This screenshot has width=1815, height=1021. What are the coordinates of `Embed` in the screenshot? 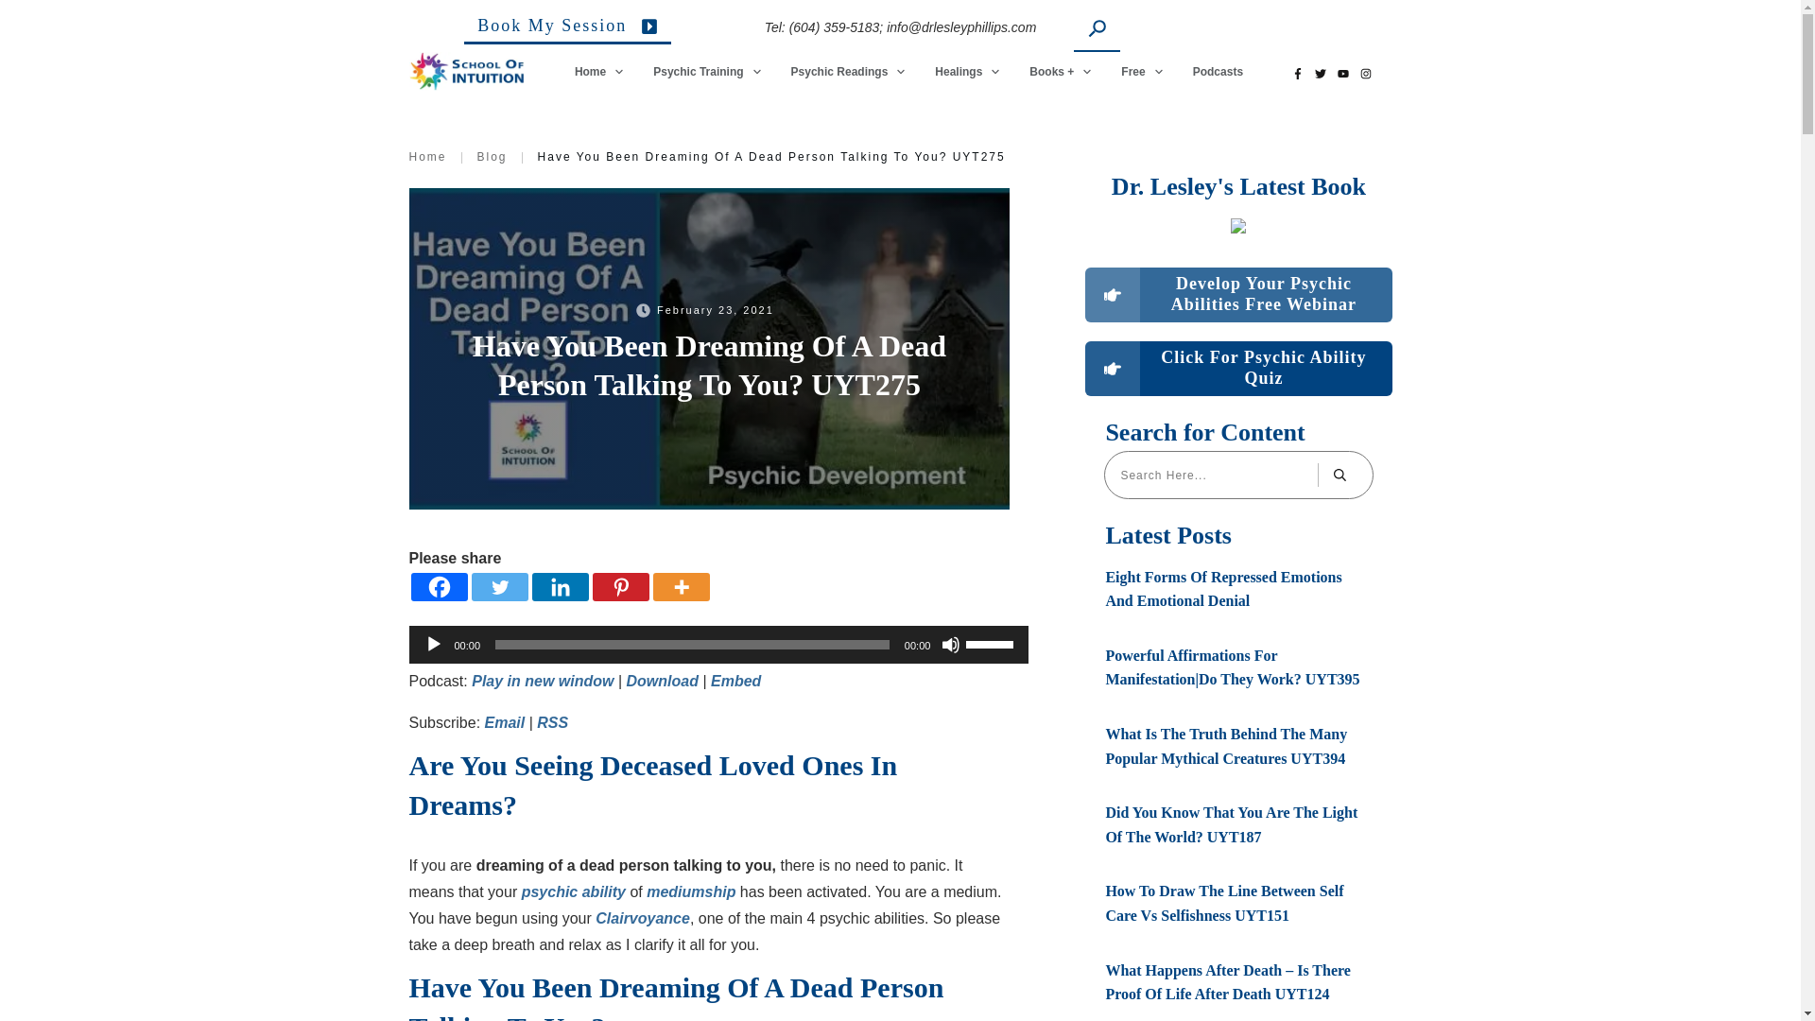 It's located at (735, 681).